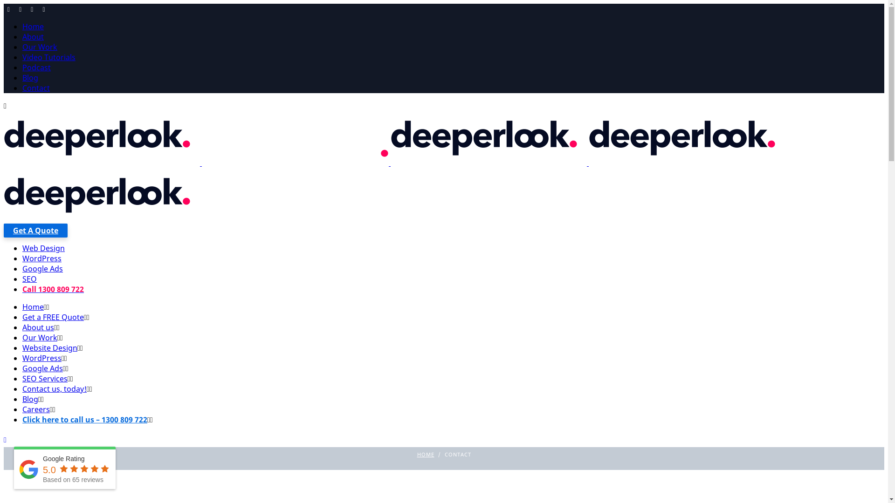 The width and height of the screenshot is (895, 503). Describe the element at coordinates (53, 289) in the screenshot. I see `Call 1300 809 722` at that location.